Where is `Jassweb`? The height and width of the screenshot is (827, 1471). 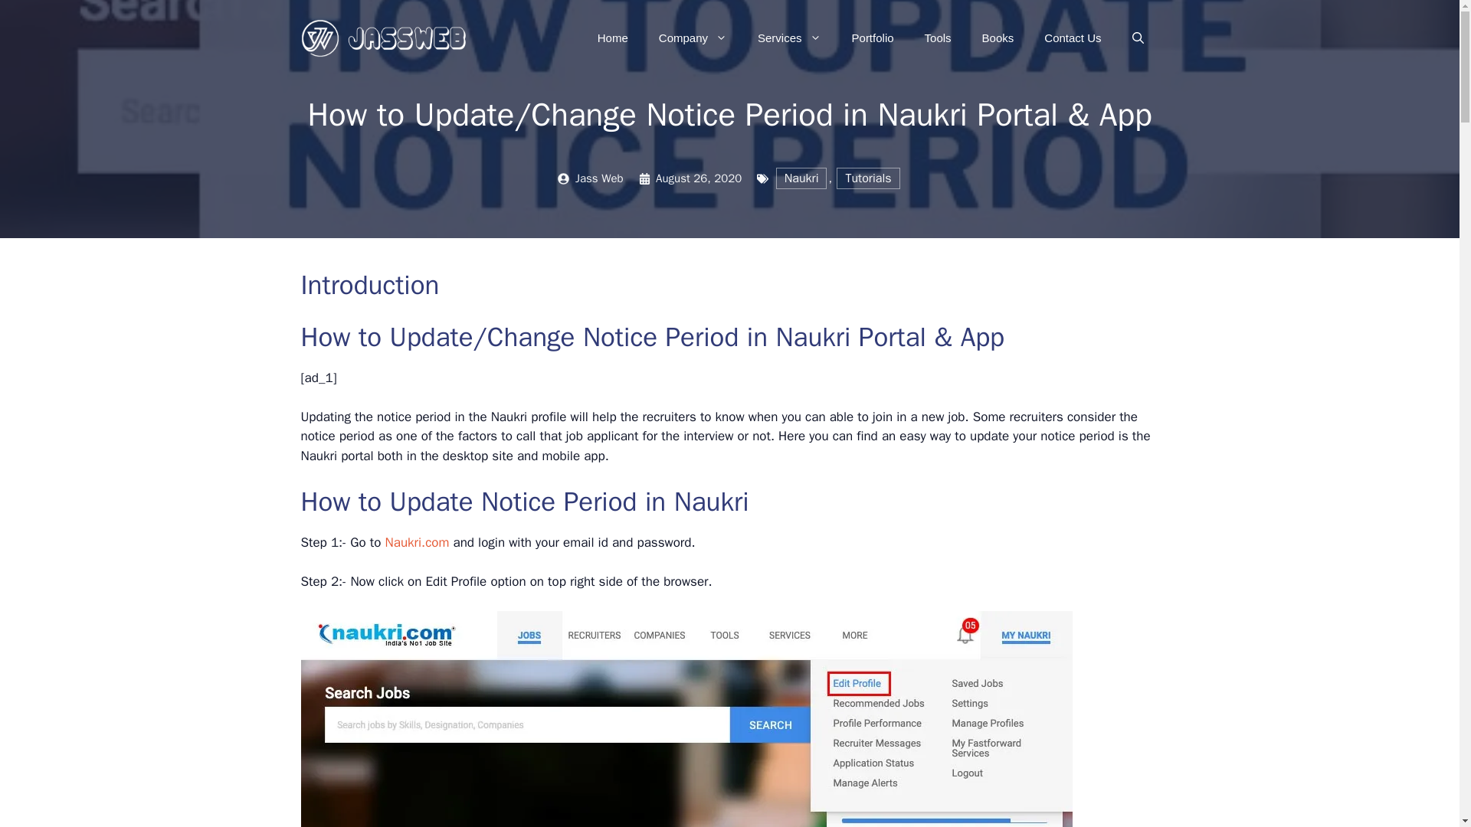 Jassweb is located at coordinates (385, 37).